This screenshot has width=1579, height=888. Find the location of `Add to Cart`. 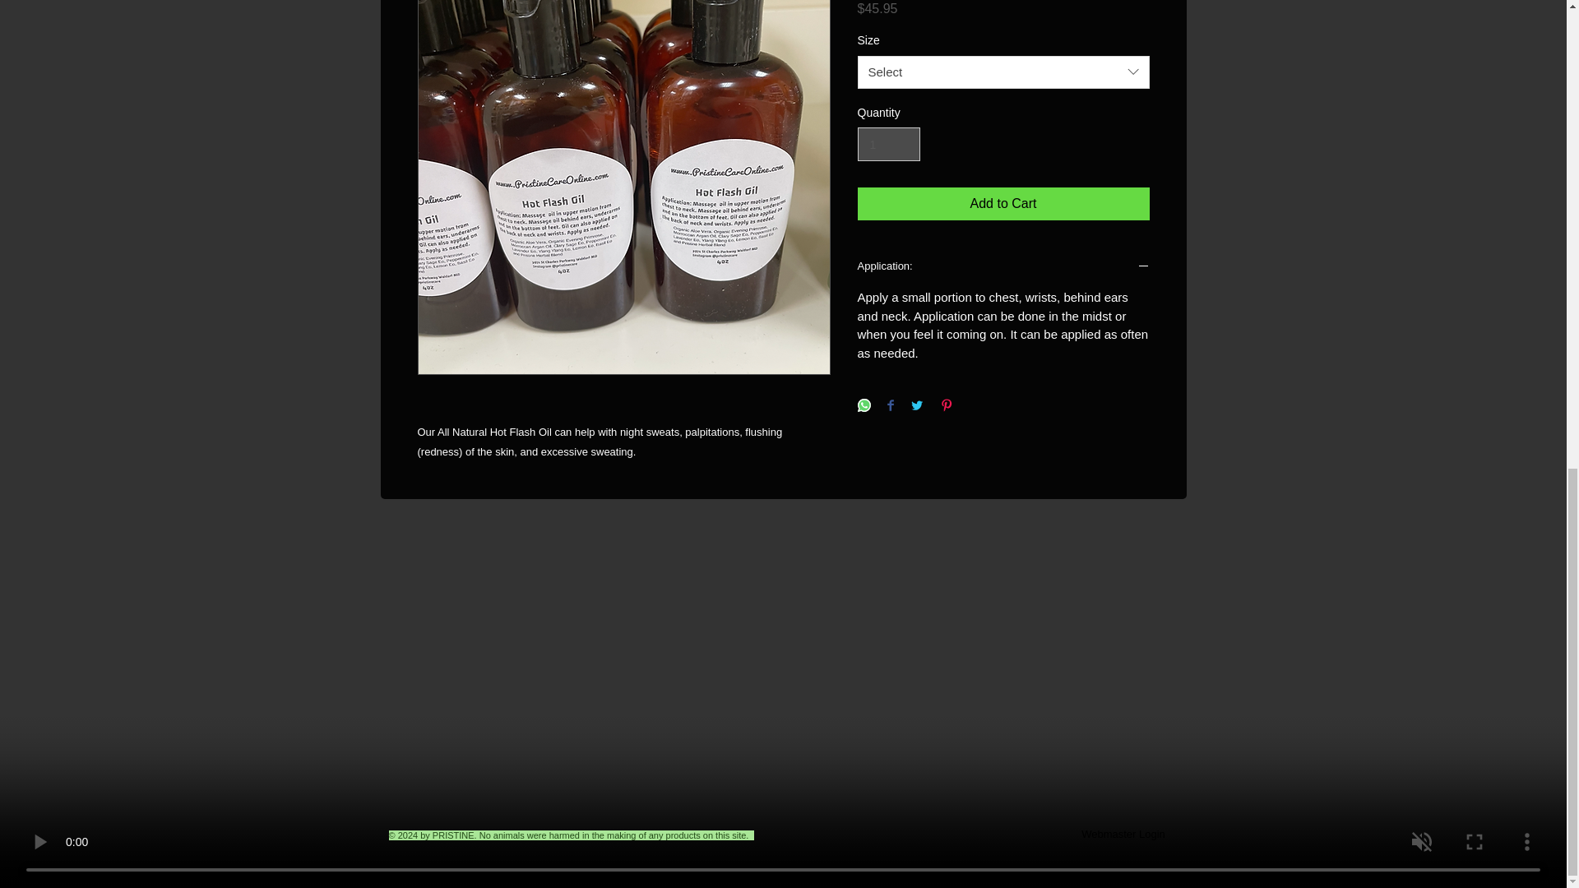

Add to Cart is located at coordinates (1003, 203).